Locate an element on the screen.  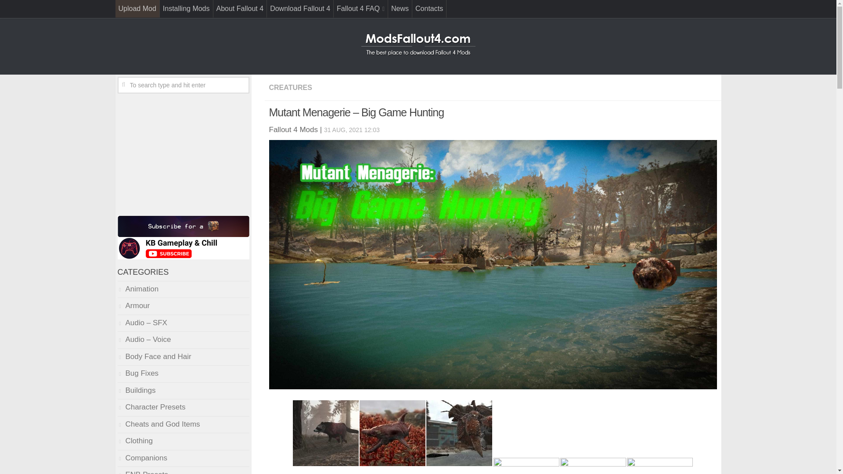
Fallout 4 Mods is located at coordinates (418, 45).